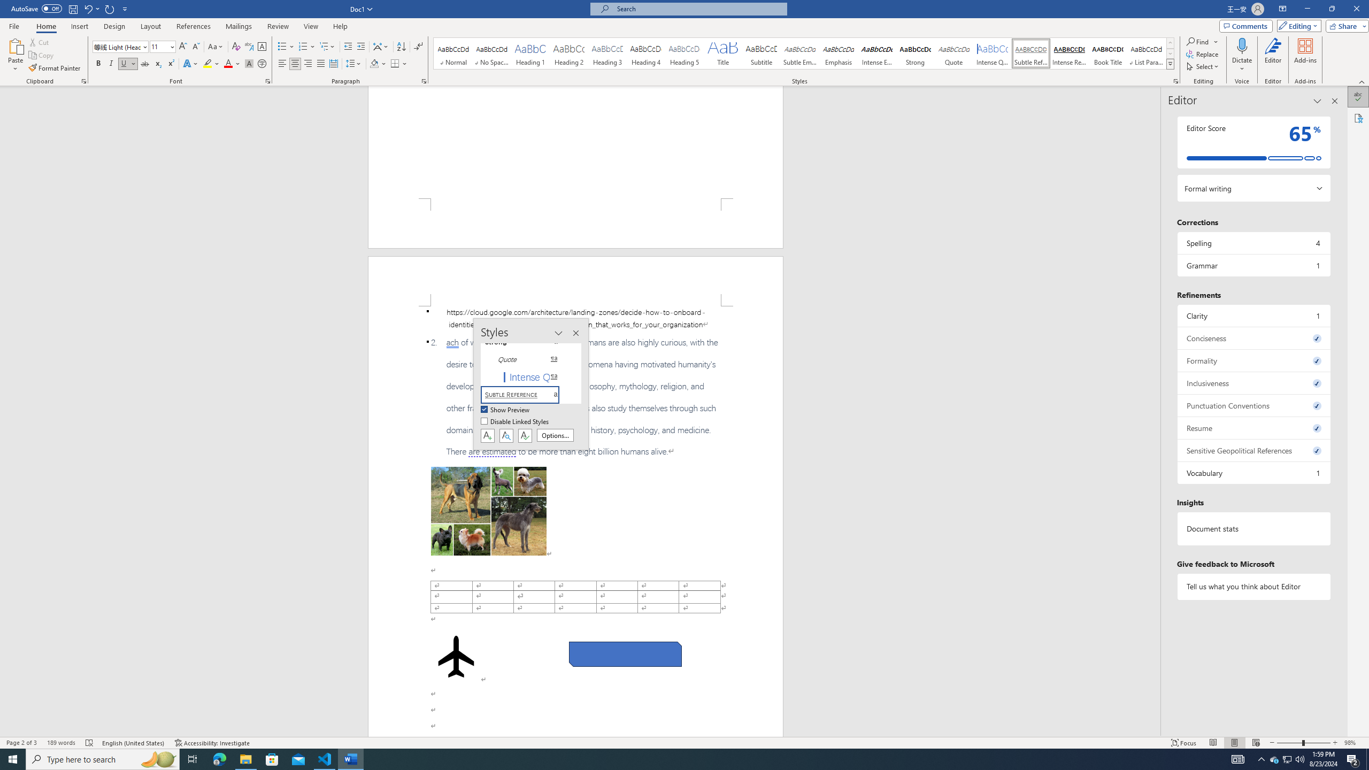 Image resolution: width=1369 pixels, height=770 pixels. What do you see at coordinates (1253, 265) in the screenshot?
I see `Grammar, 1 issue. Press space or enter to review items.` at bounding box center [1253, 265].